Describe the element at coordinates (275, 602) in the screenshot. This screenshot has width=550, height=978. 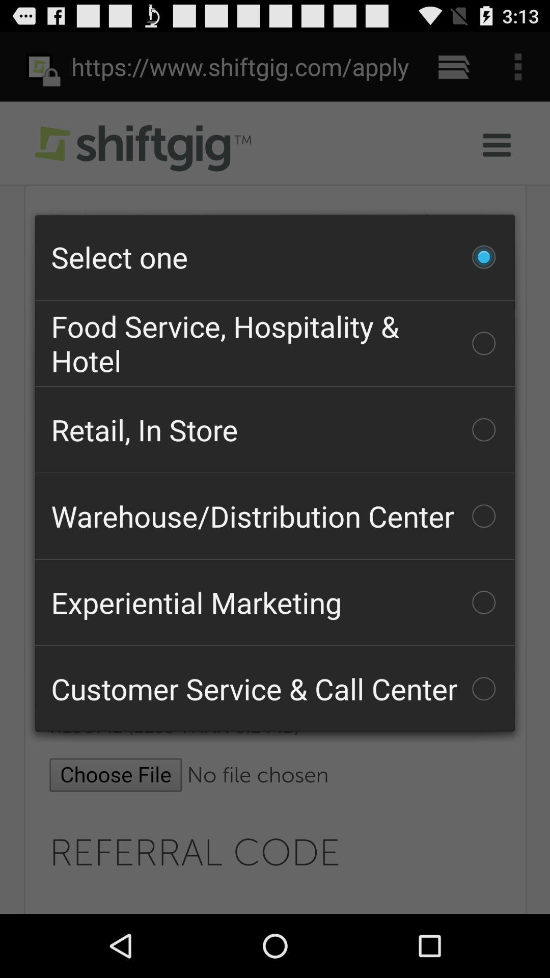
I see `choose item below the warehouse/distribution center item` at that location.